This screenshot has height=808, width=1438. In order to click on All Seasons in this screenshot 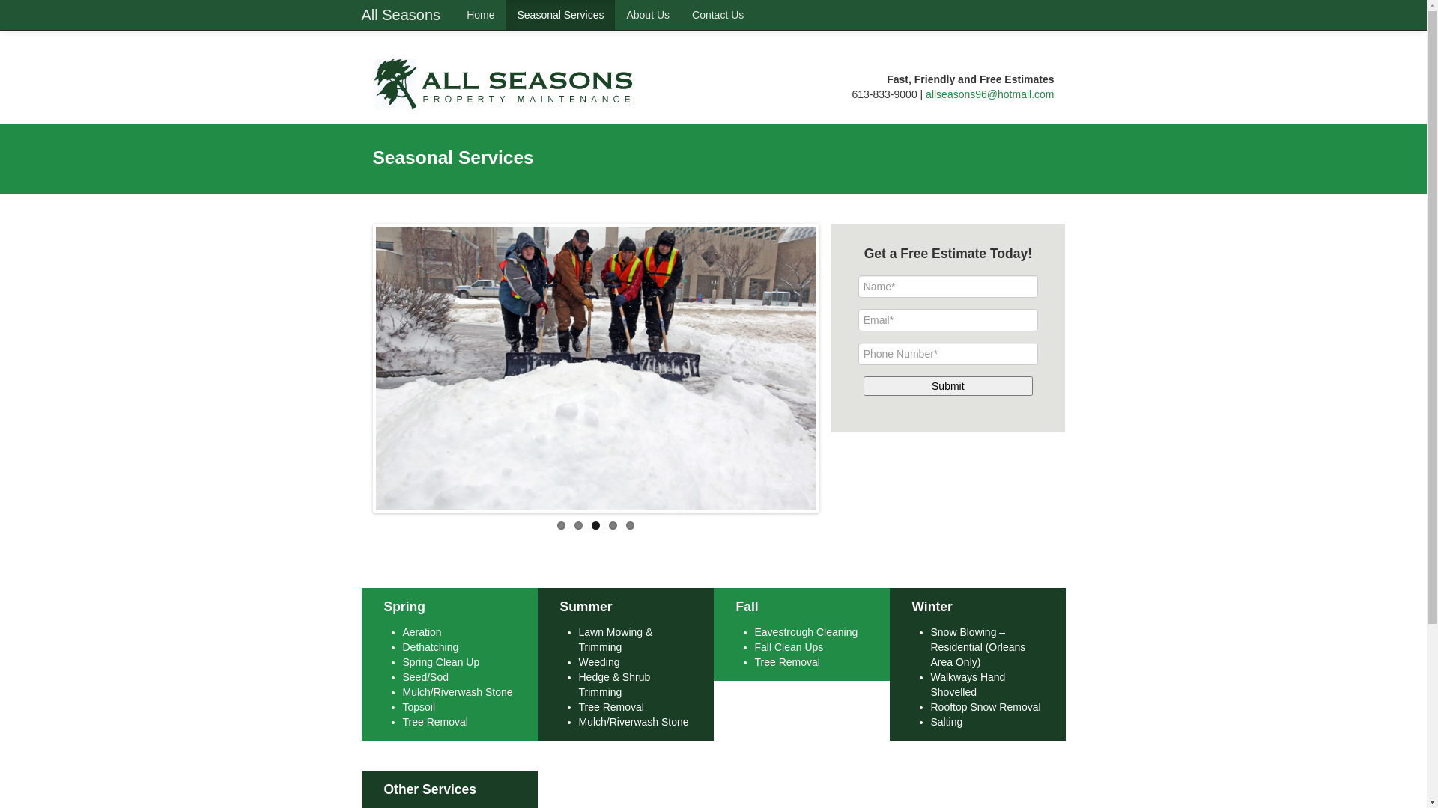, I will do `click(401, 15)`.